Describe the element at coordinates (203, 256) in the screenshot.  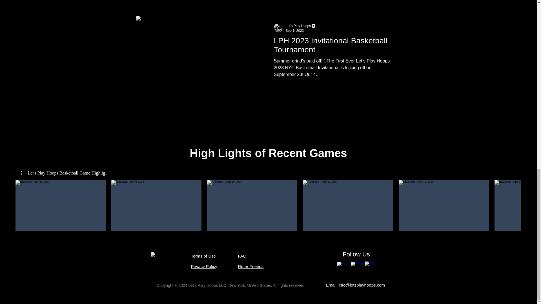
I see `Terms of Use` at that location.